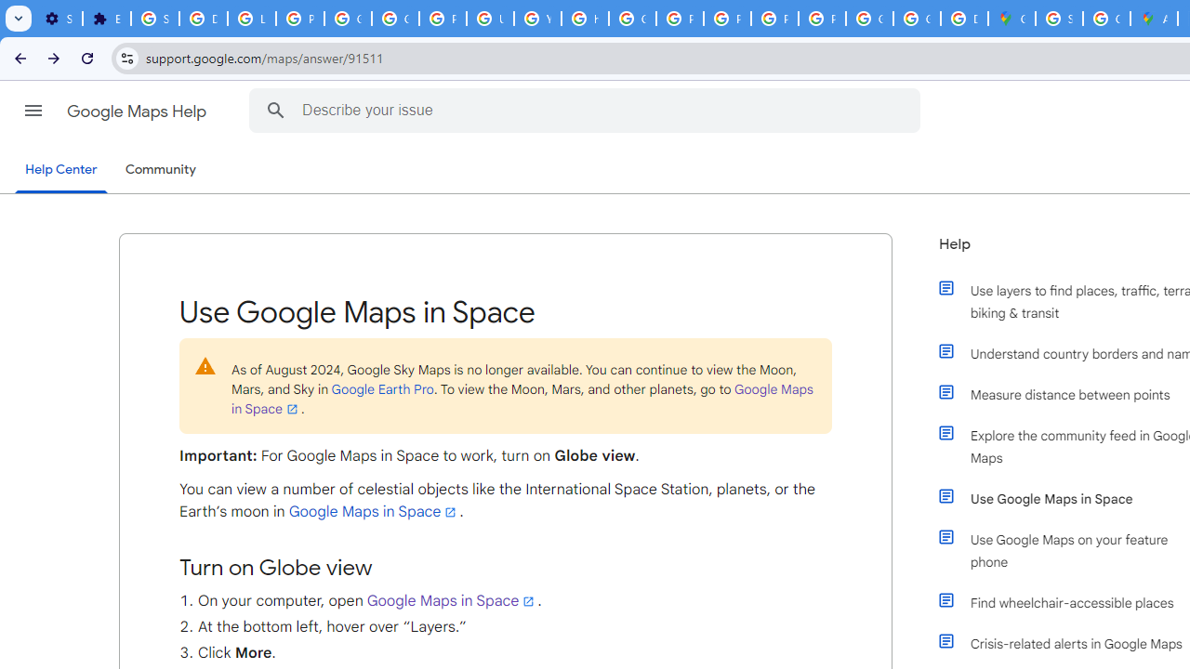  I want to click on Google Maps Help, so click(138, 111).